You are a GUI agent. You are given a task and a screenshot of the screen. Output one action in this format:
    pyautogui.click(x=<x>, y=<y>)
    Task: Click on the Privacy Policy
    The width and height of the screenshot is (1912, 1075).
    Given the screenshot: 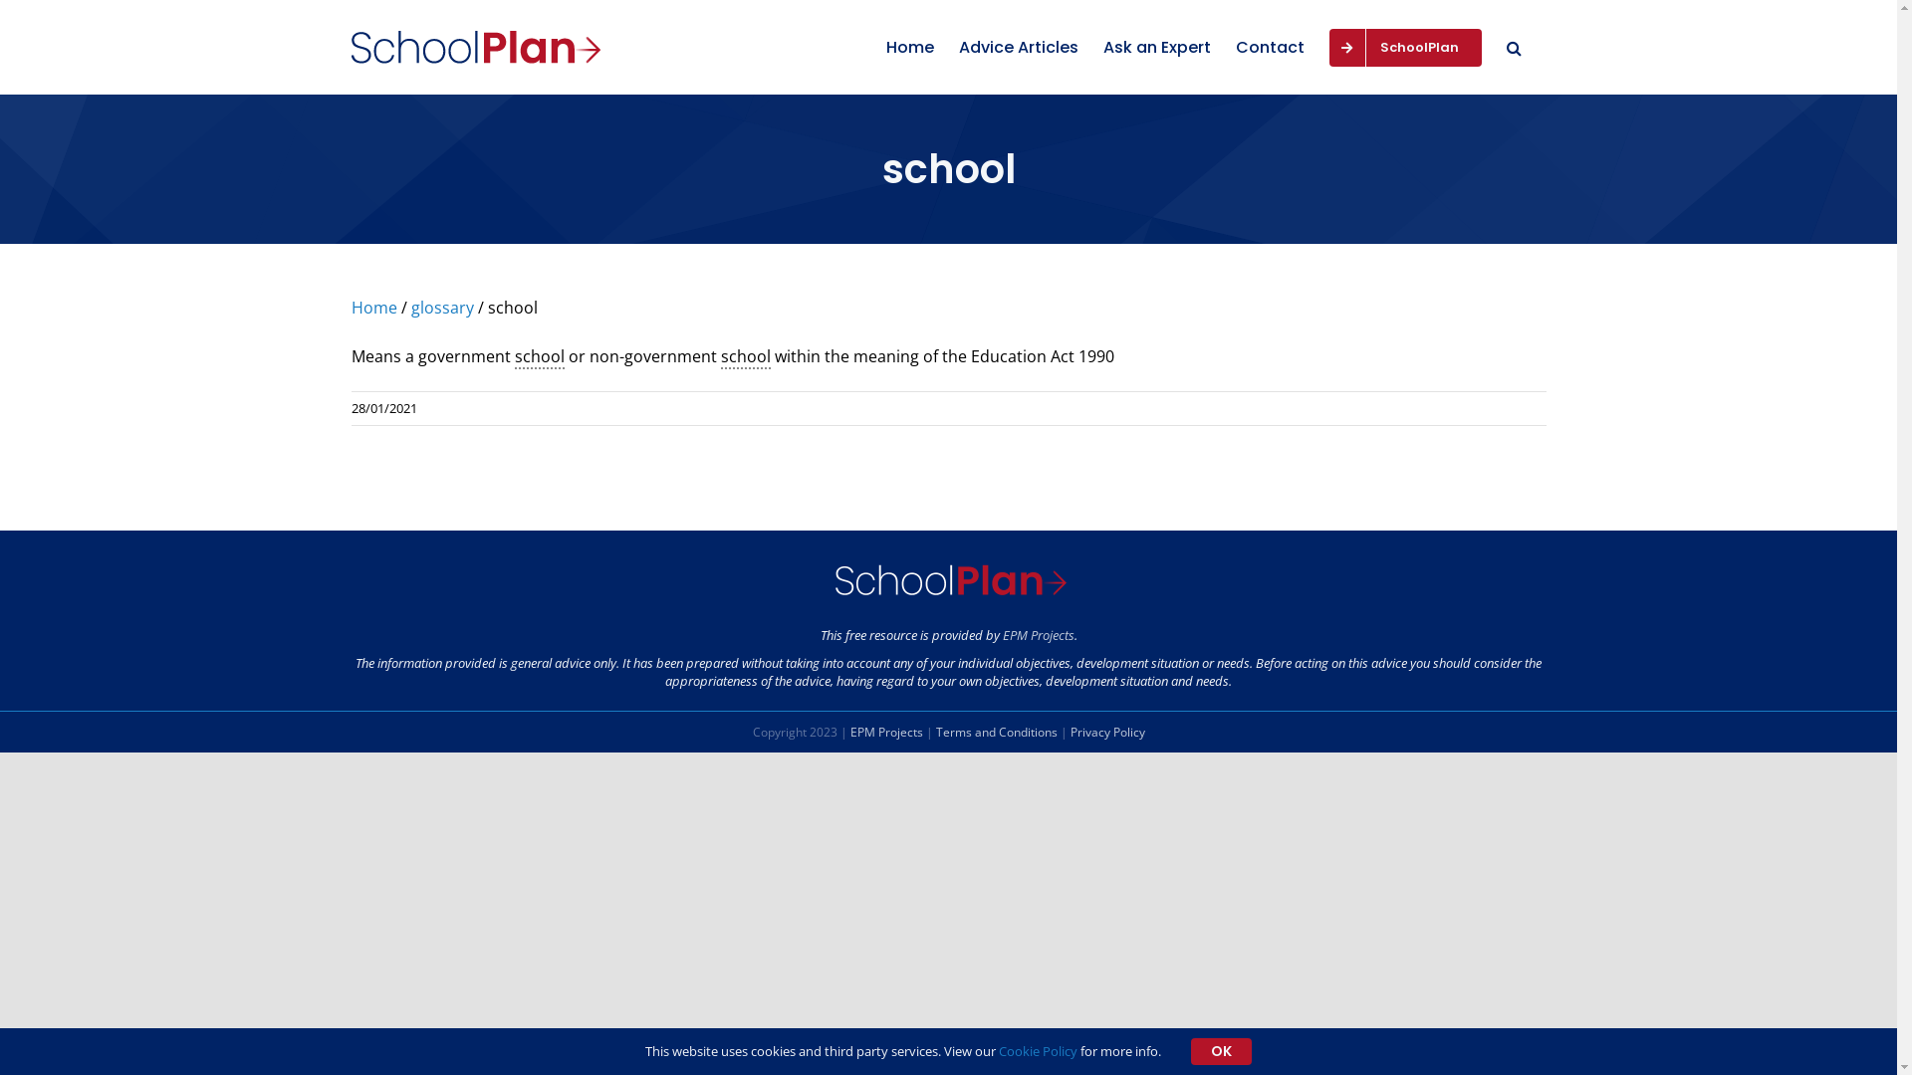 What is the action you would take?
    pyautogui.click(x=1107, y=733)
    